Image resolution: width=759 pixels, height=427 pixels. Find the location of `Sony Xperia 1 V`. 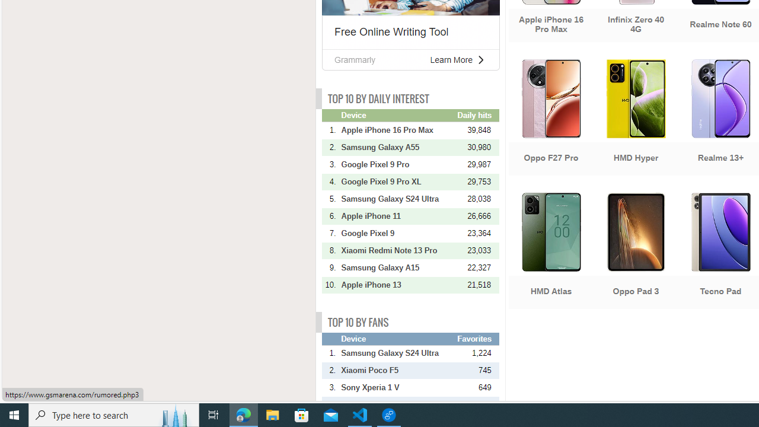

Sony Xperia 1 V is located at coordinates (398, 388).